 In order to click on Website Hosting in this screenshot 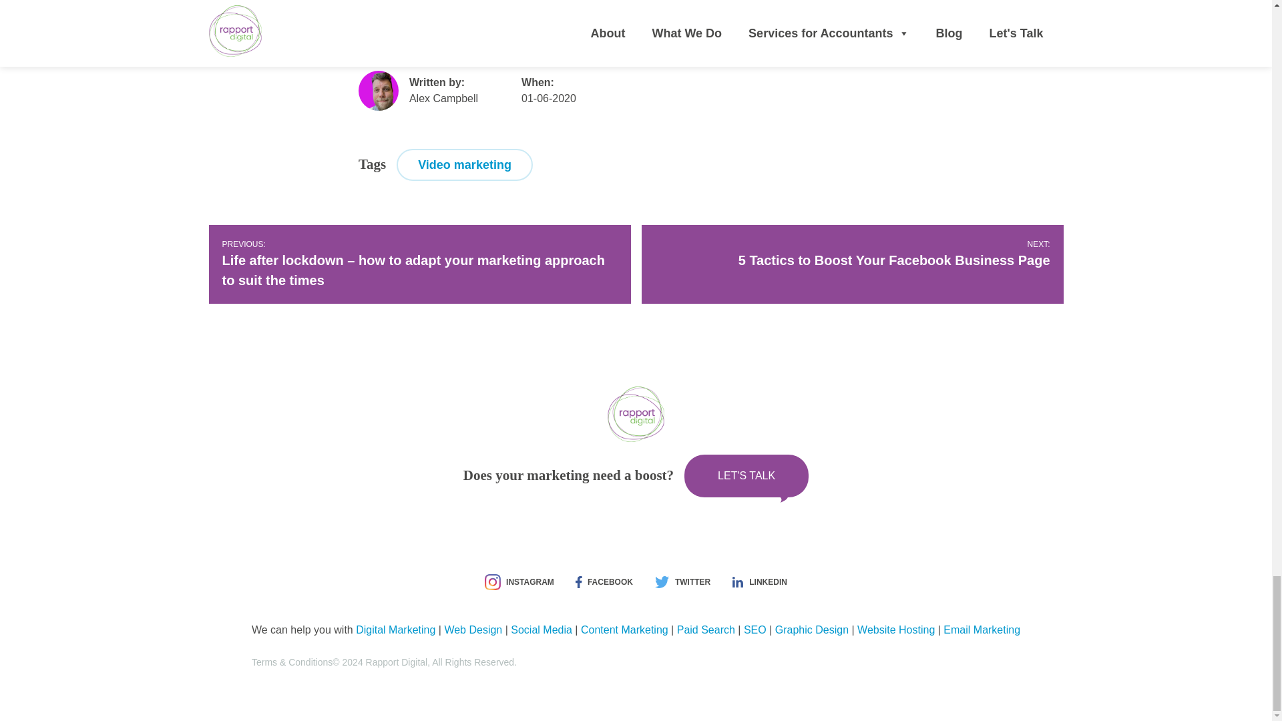, I will do `click(705, 630)`.